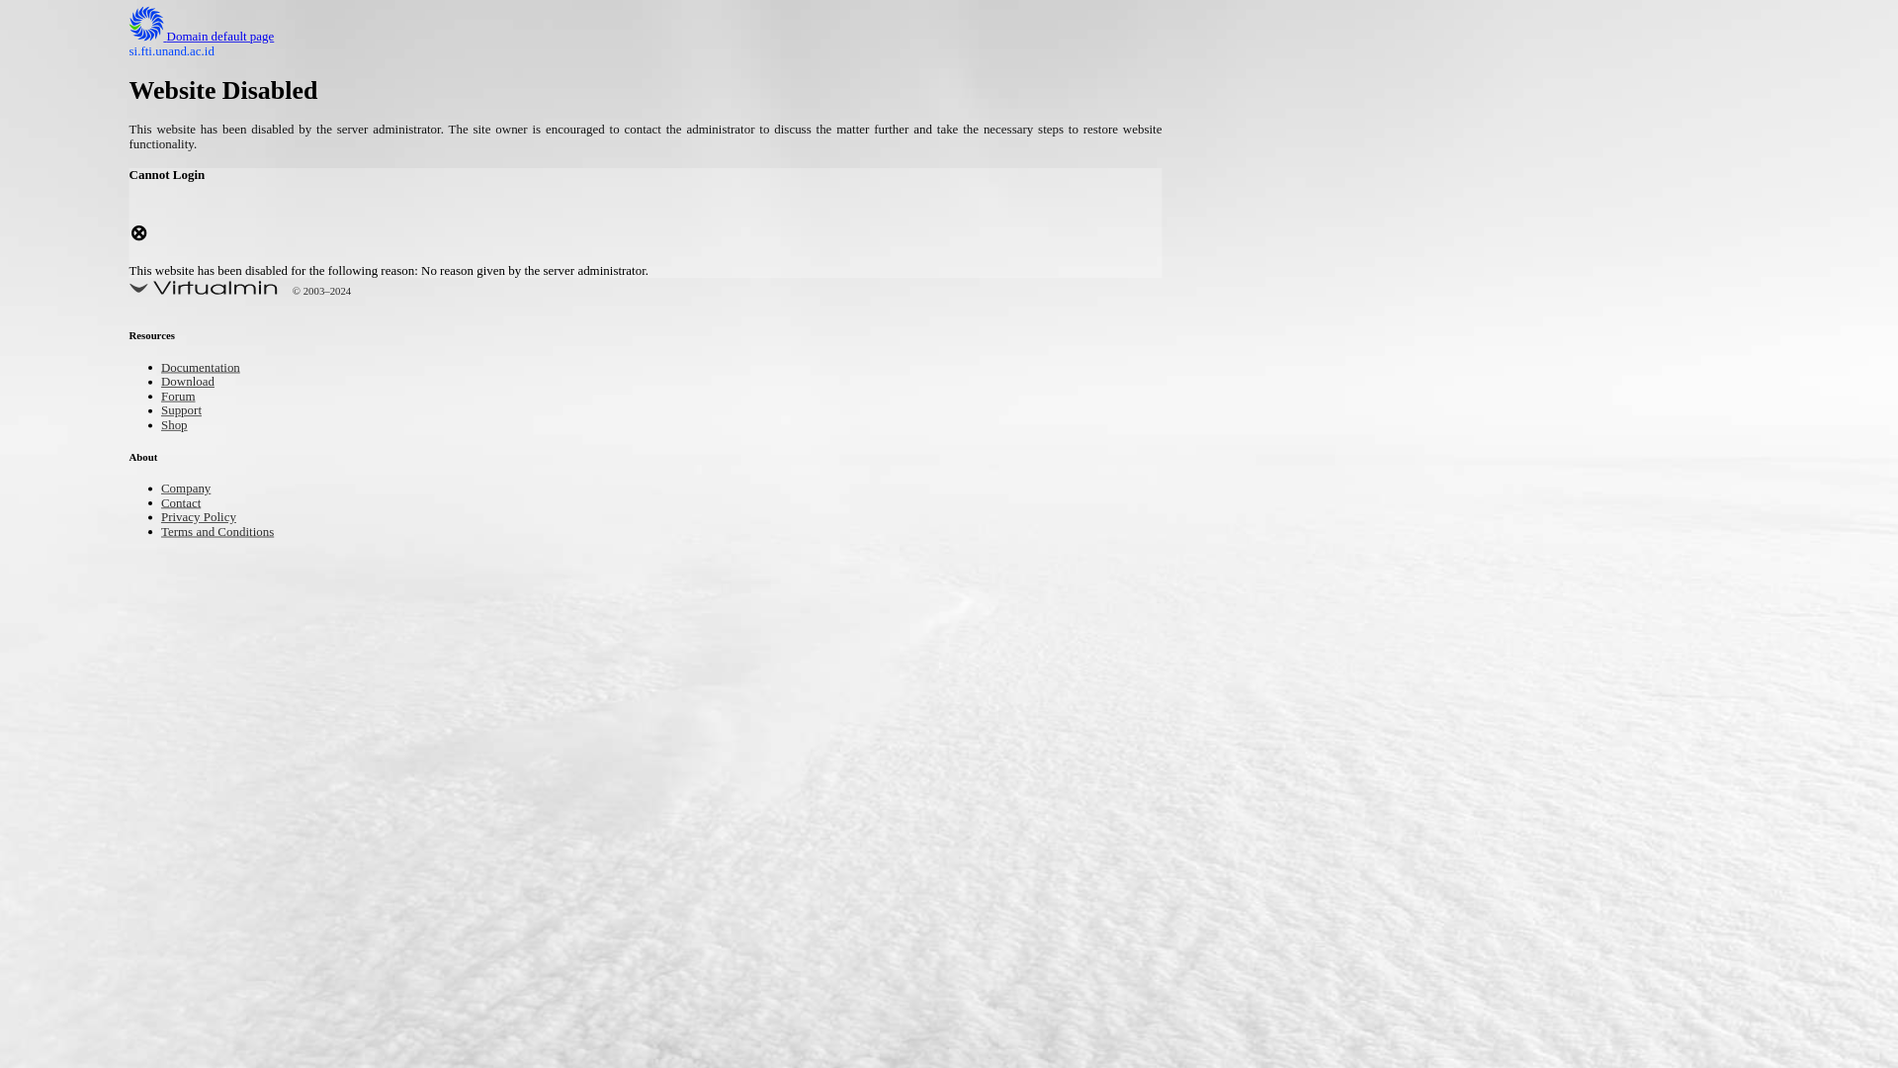  I want to click on Contact, so click(186, 504).